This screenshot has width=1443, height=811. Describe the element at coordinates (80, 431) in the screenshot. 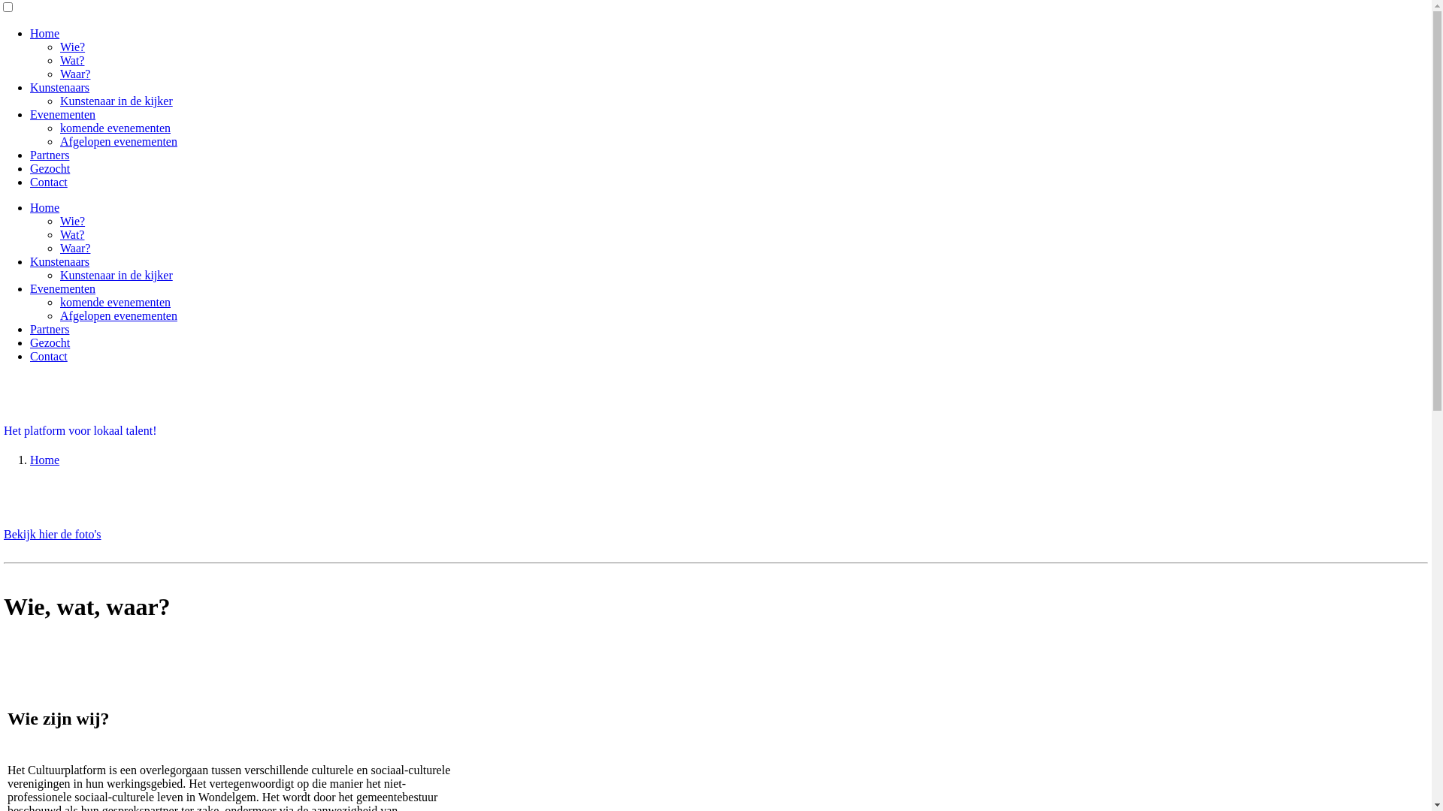

I see `Het platform voor lokaal talent!` at that location.